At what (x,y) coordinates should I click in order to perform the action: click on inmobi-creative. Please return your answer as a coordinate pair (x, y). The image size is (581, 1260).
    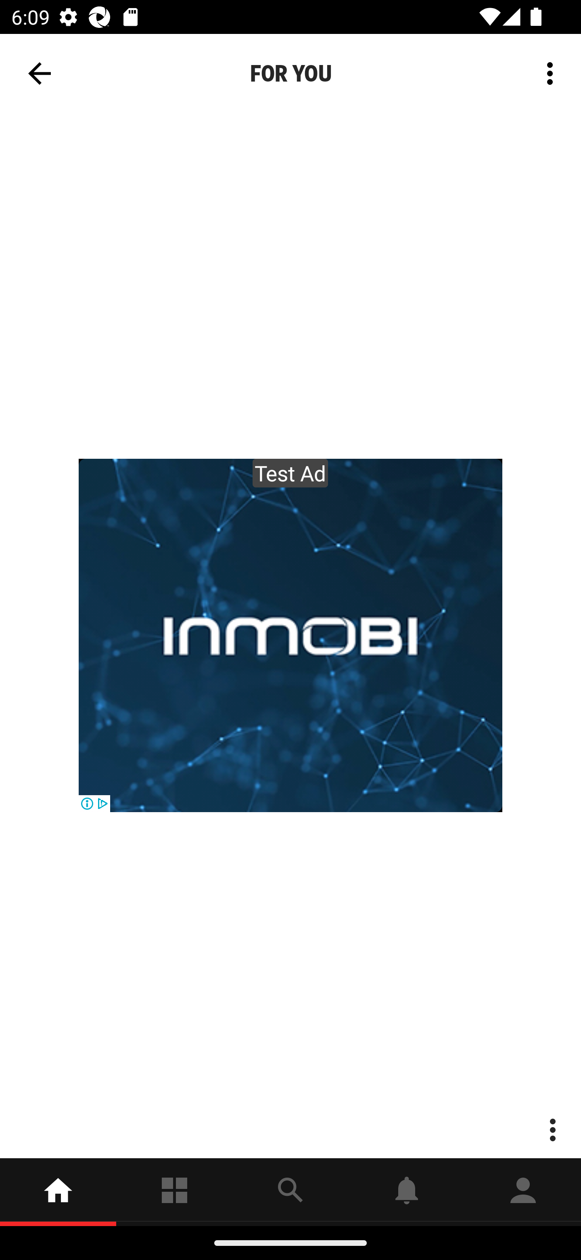
    Looking at the image, I should click on (290, 636).